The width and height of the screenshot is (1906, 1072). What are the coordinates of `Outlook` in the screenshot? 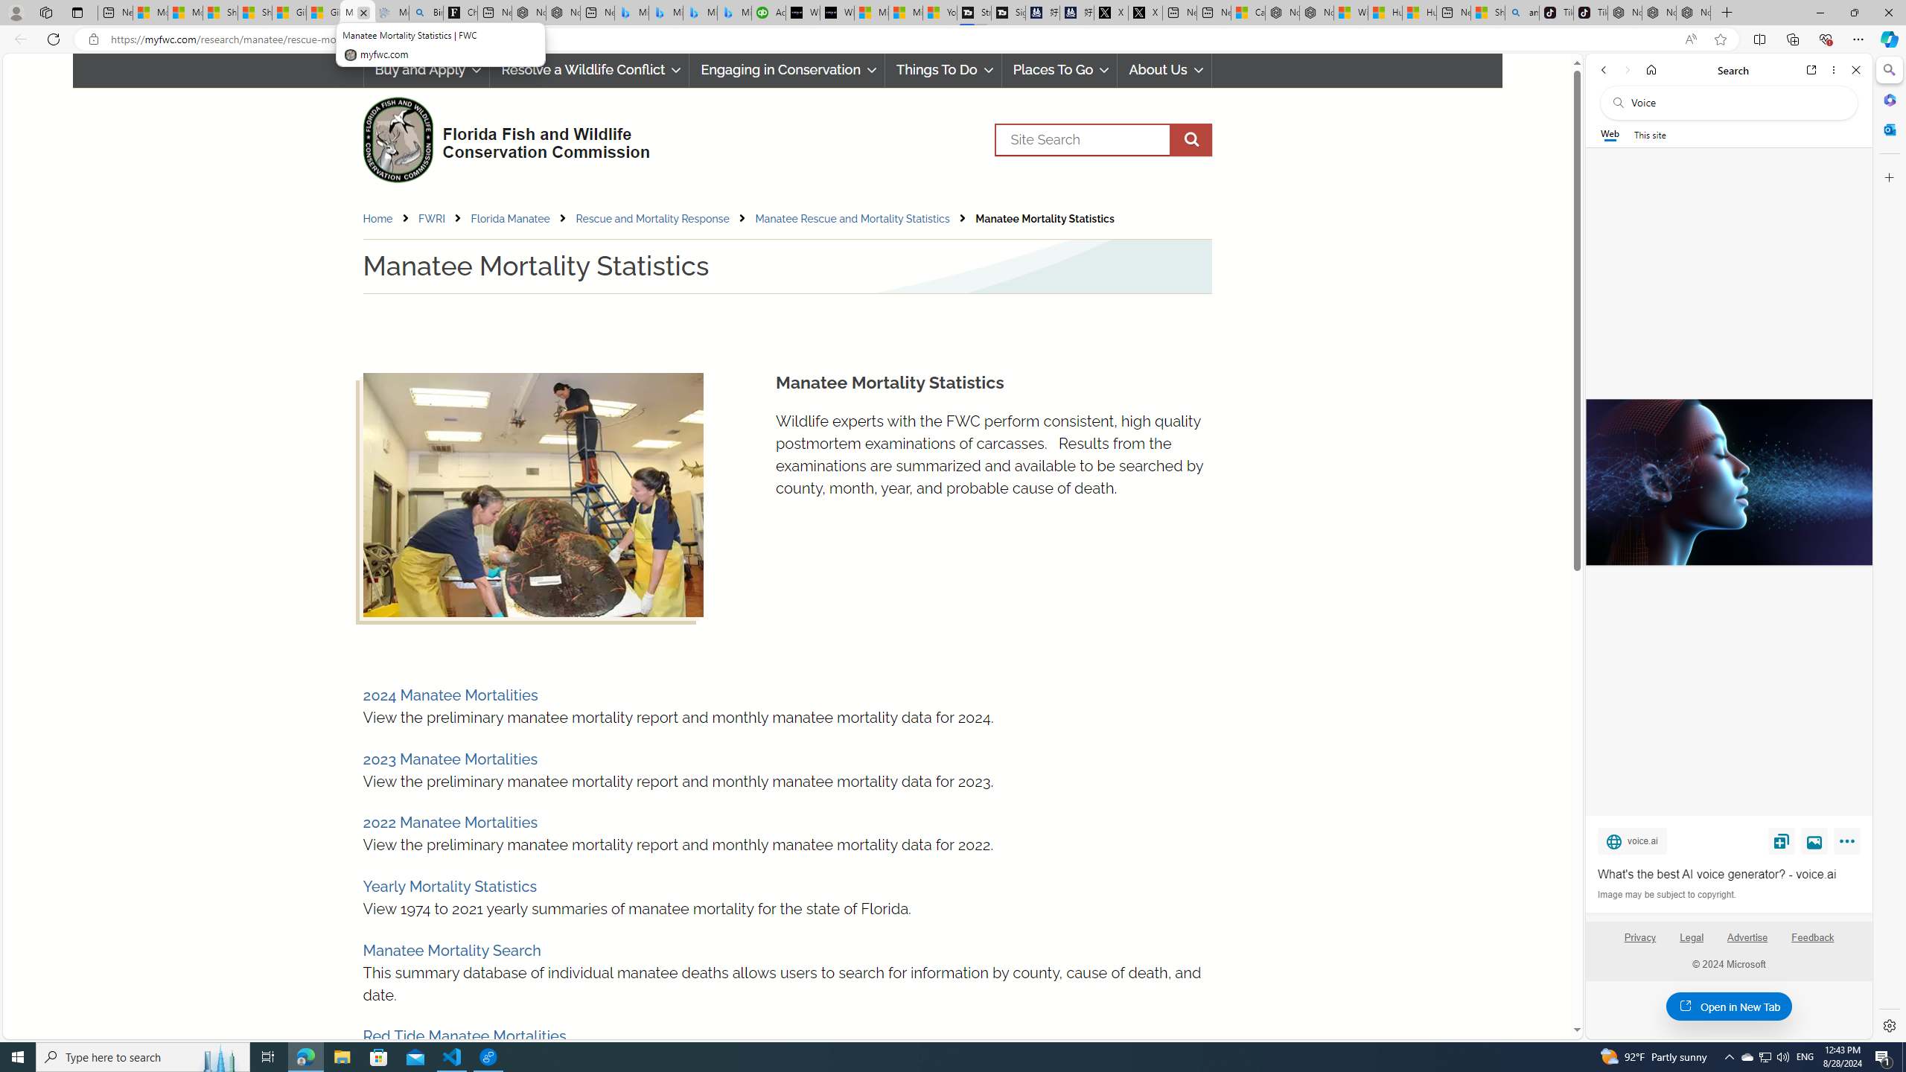 It's located at (1888, 129).